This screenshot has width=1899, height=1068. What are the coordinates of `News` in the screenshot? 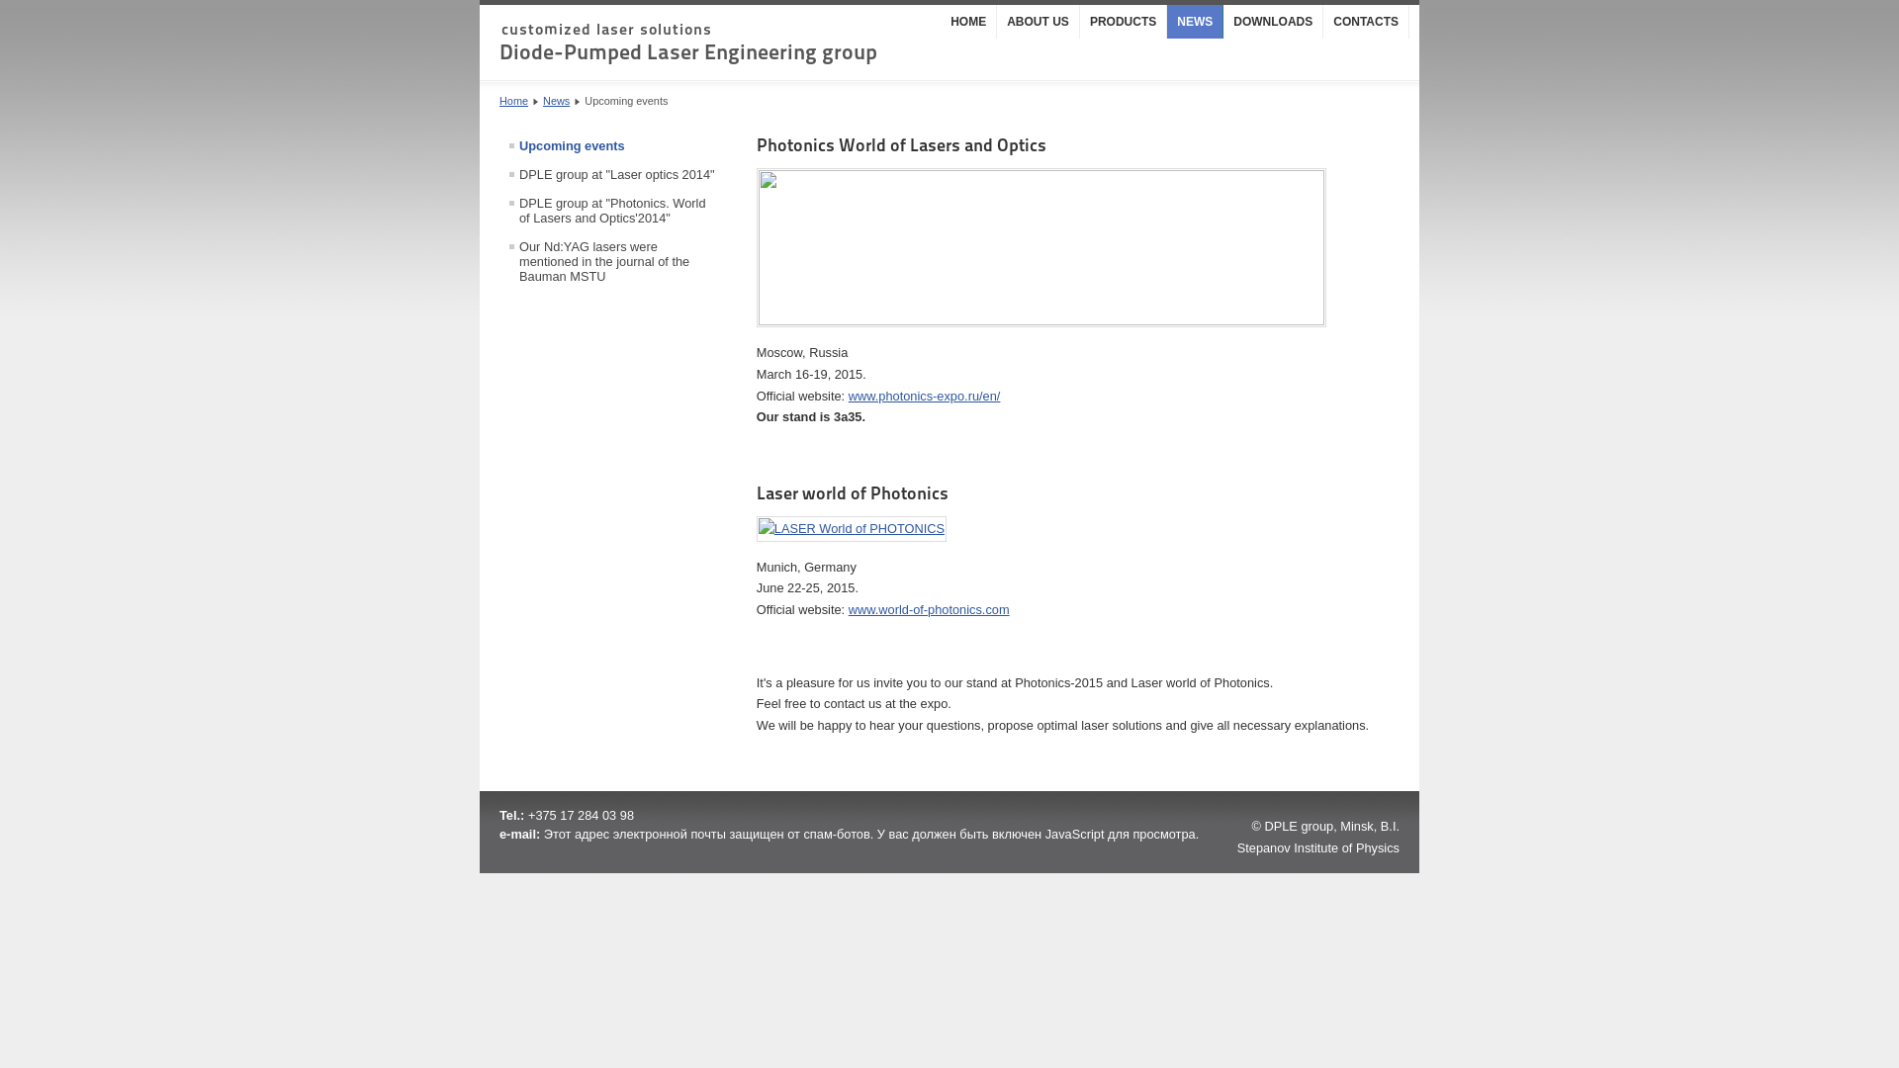 It's located at (556, 101).